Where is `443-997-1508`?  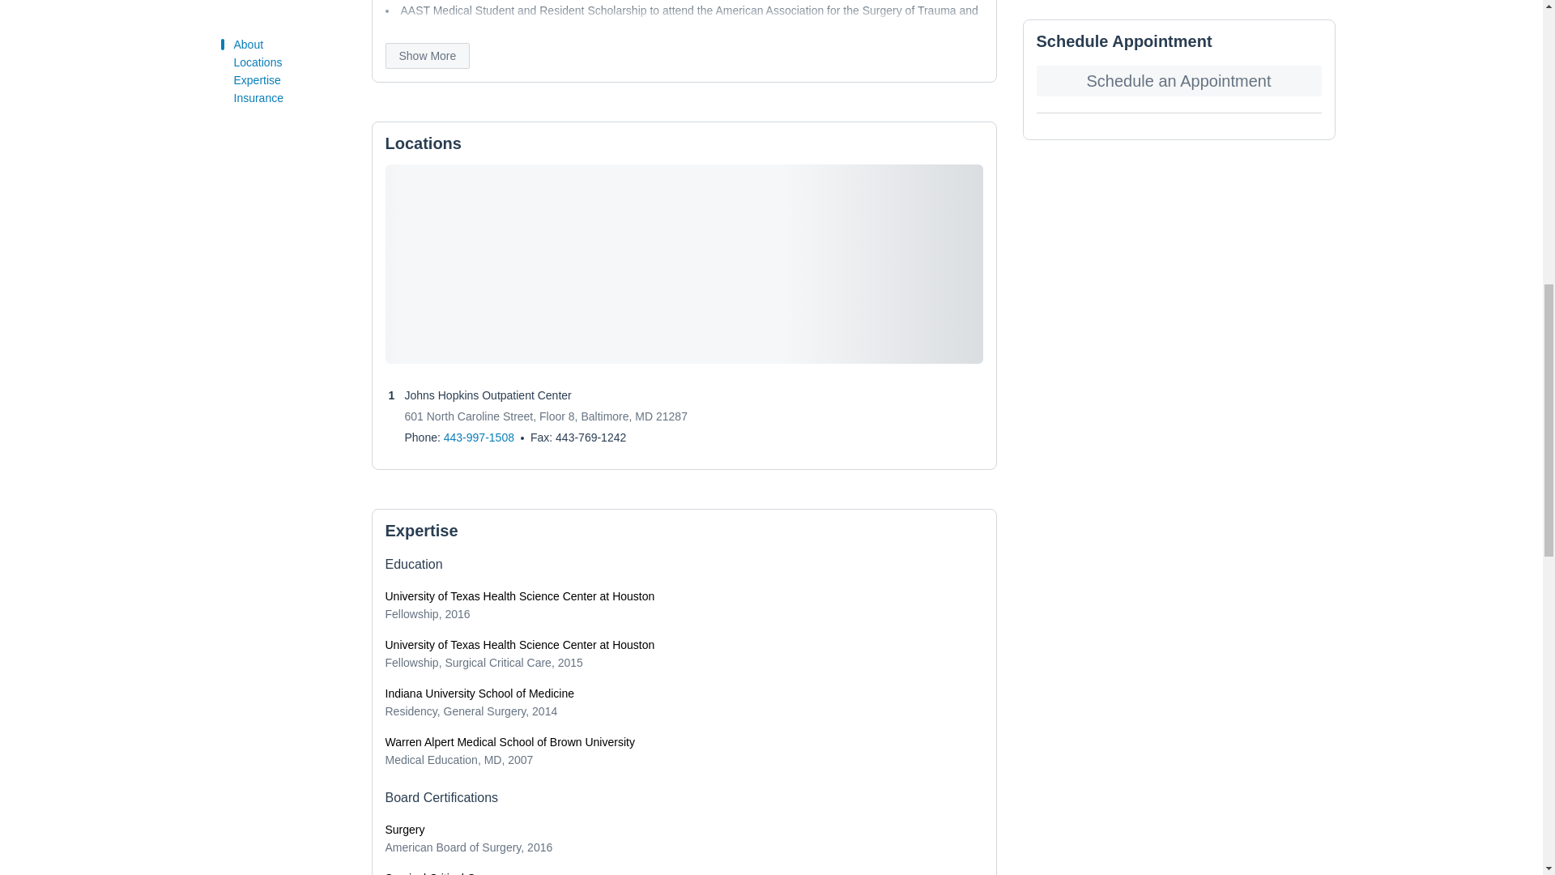
443-997-1508 is located at coordinates (479, 437).